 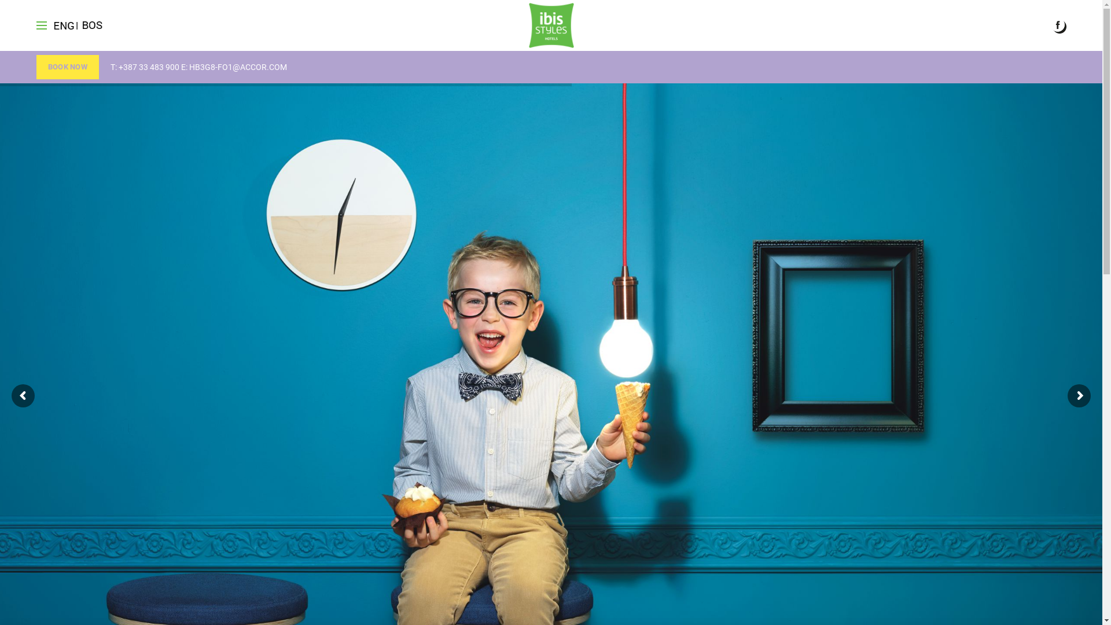 I want to click on HB3G8-FO1@ACCOR.COM, so click(x=238, y=67).